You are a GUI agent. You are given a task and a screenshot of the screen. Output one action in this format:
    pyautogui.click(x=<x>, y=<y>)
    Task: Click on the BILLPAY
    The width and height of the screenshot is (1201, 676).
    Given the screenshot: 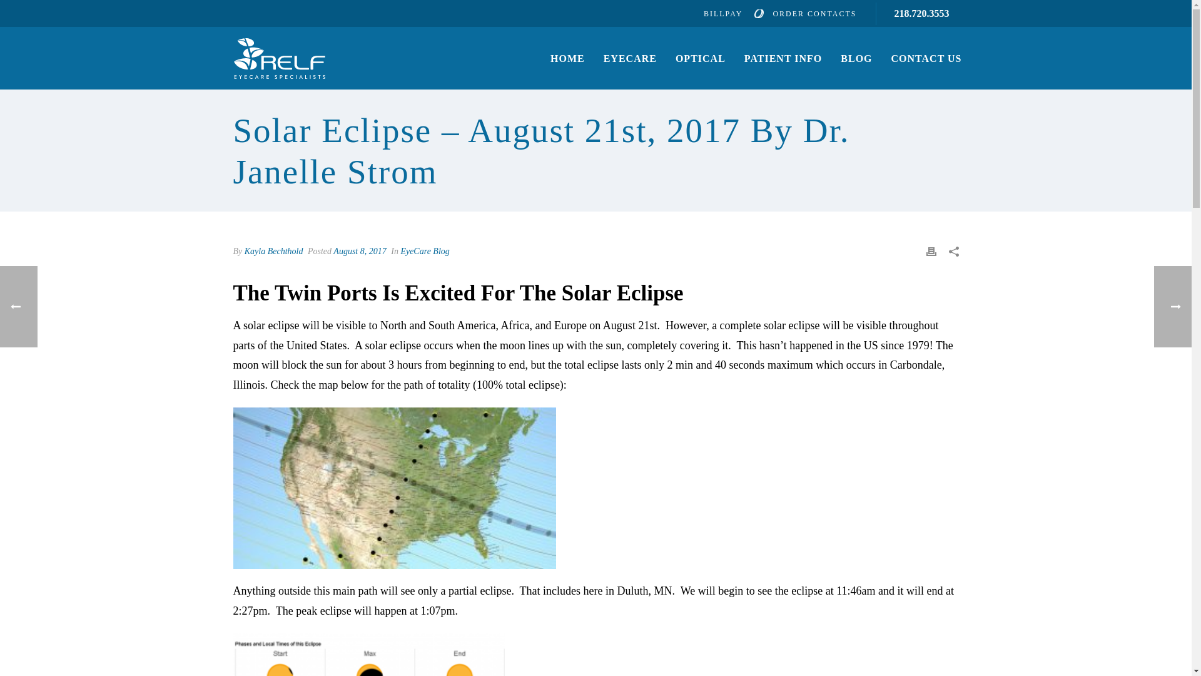 What is the action you would take?
    pyautogui.click(x=723, y=14)
    